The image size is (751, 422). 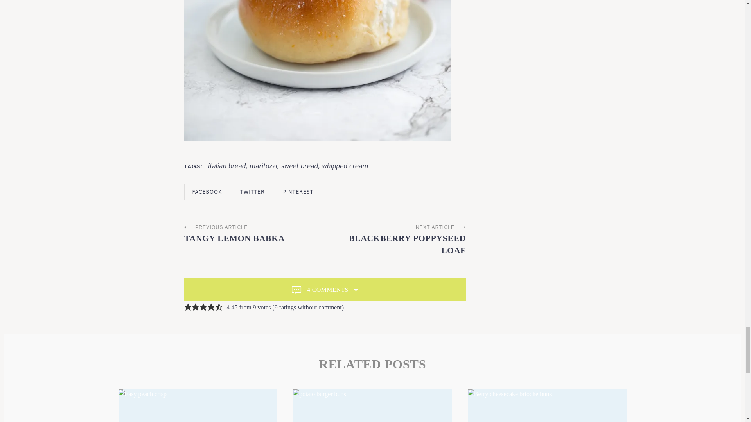 I want to click on TANGY LEMON BABKA, so click(x=234, y=238).